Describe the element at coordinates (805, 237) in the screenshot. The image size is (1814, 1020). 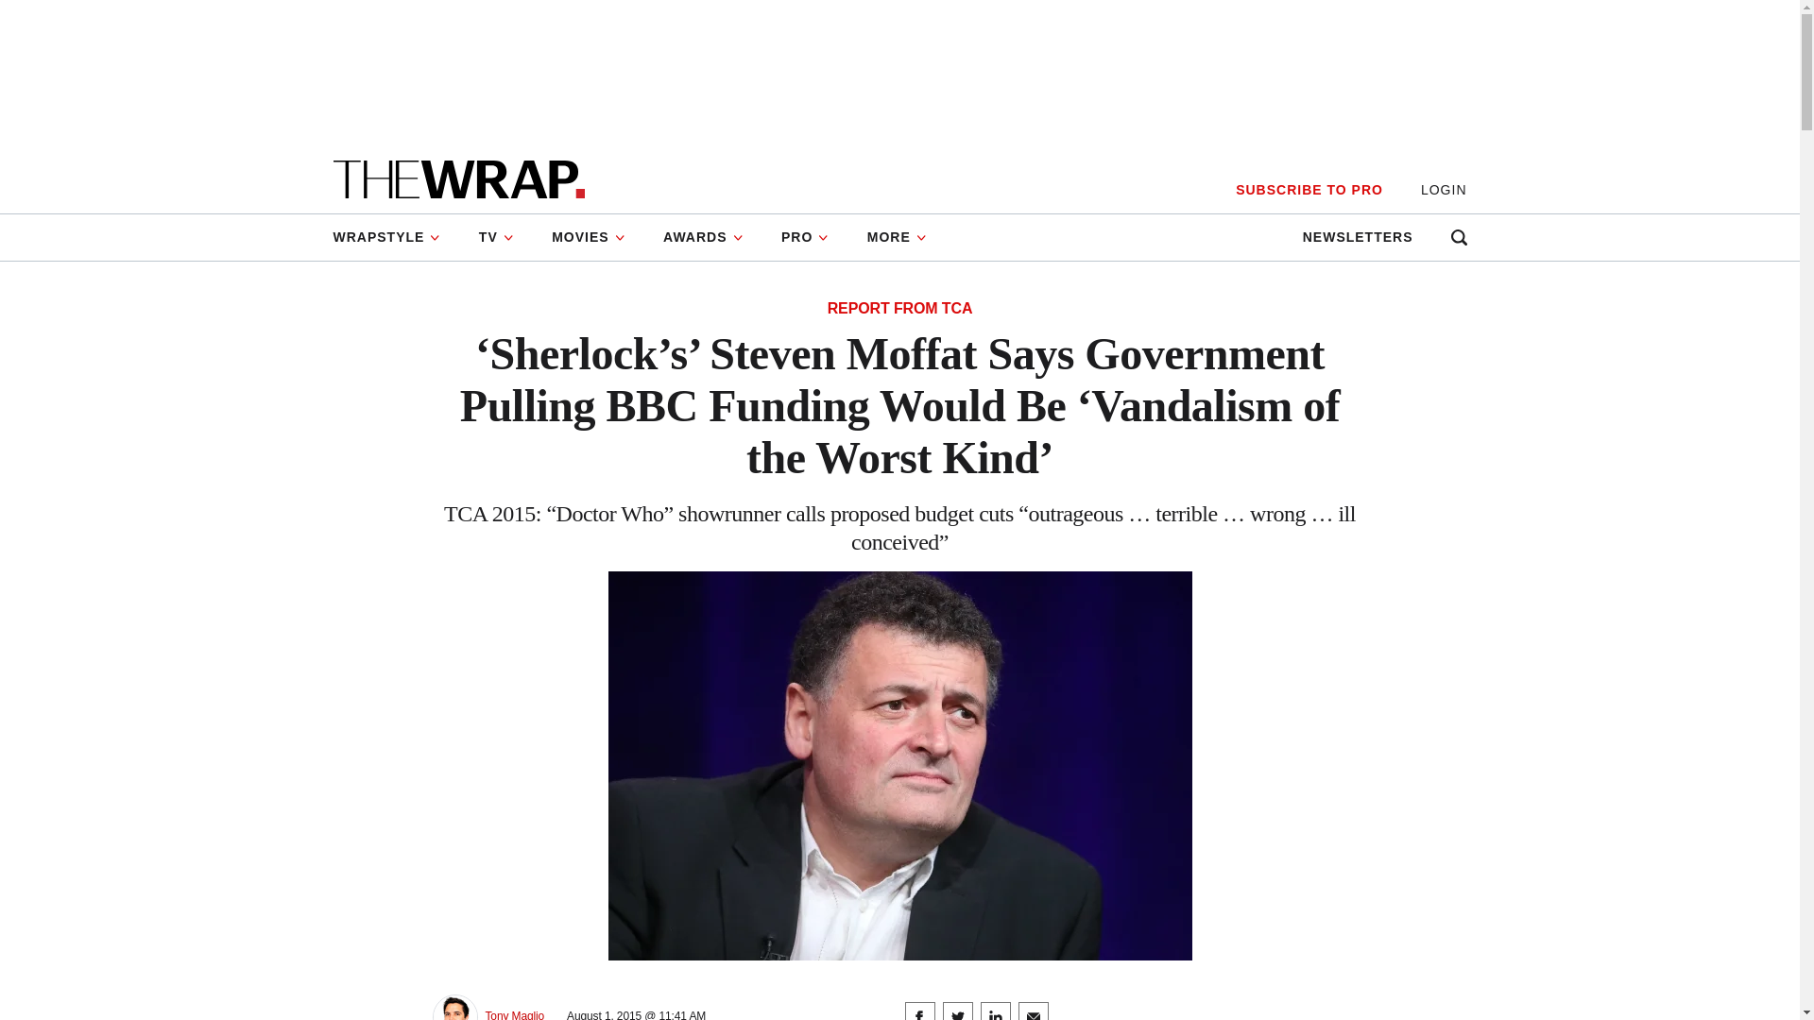
I see `PRO` at that location.